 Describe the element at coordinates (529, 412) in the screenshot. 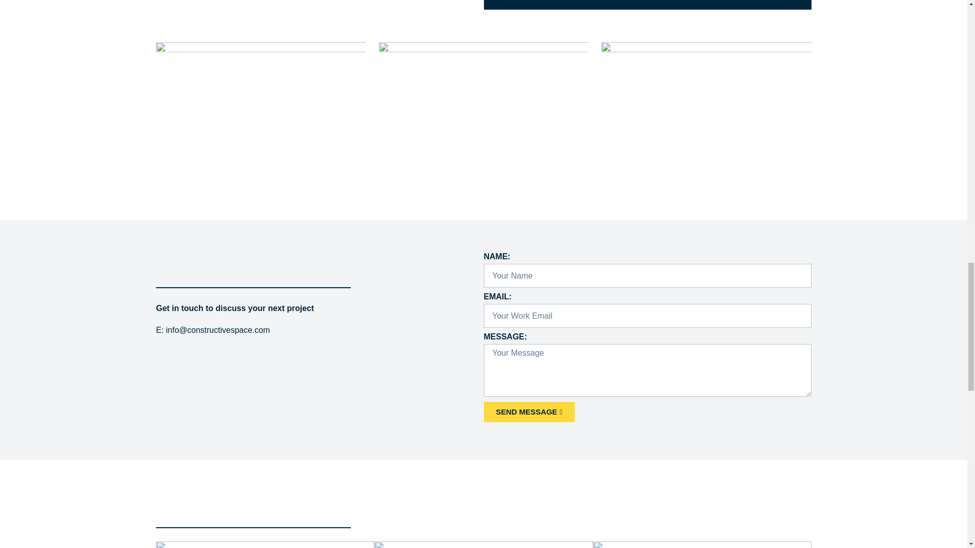

I see `SEND MESSAGE` at that location.